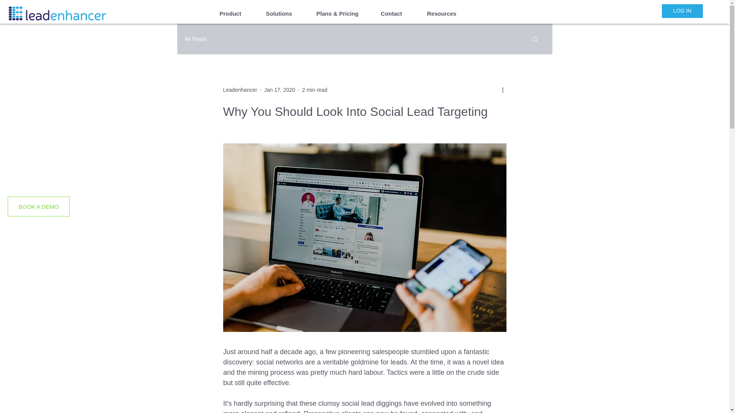 This screenshot has height=413, width=735. What do you see at coordinates (279, 89) in the screenshot?
I see `Jan 17, 2020` at bounding box center [279, 89].